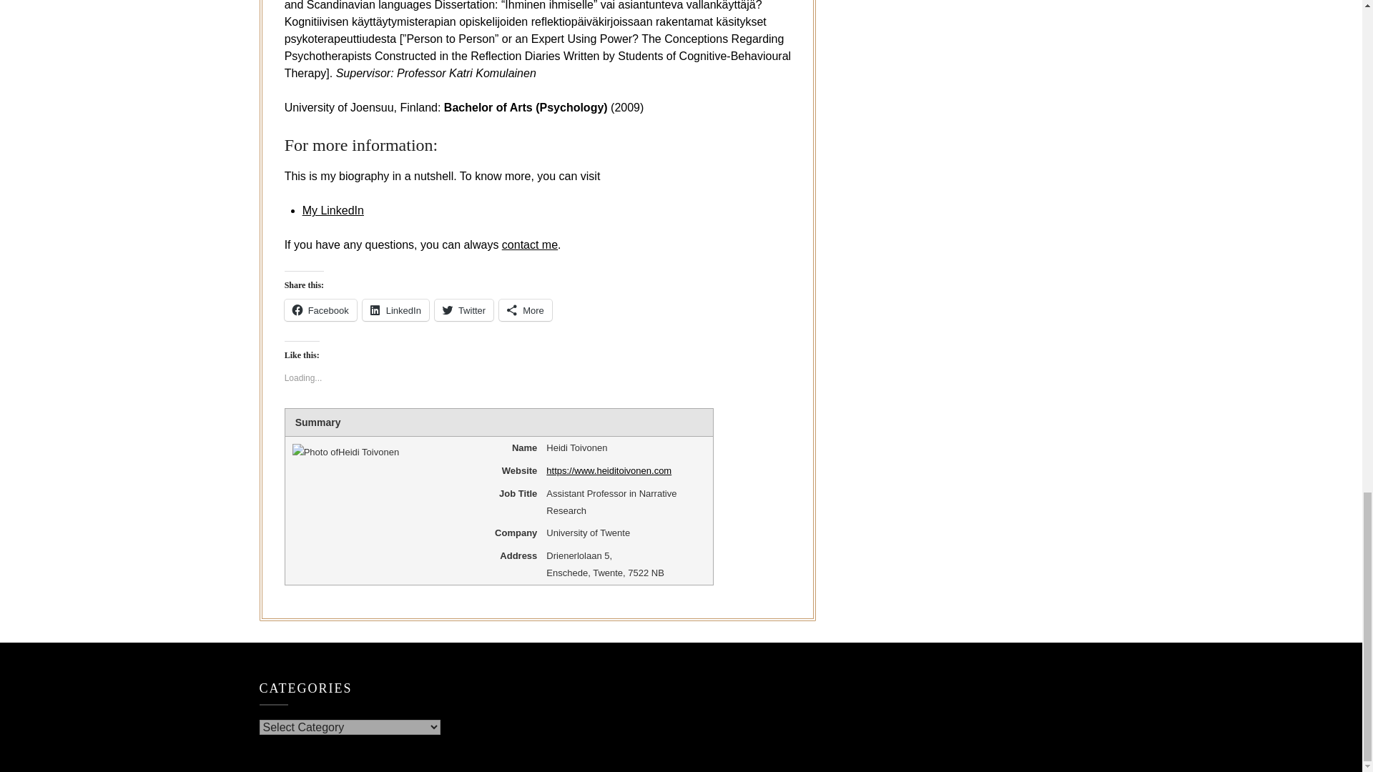  I want to click on contact me, so click(529, 244).